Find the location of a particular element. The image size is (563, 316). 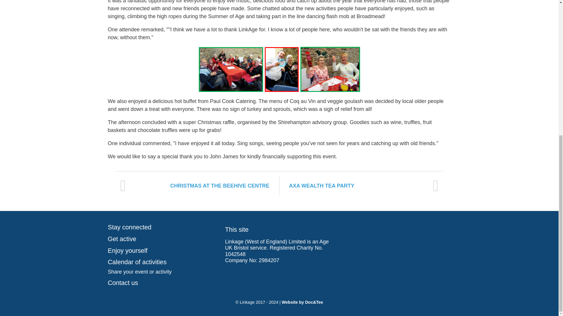

CHRISTMAS AT THE BEEHIVE CENTRE is located at coordinates (197, 186).